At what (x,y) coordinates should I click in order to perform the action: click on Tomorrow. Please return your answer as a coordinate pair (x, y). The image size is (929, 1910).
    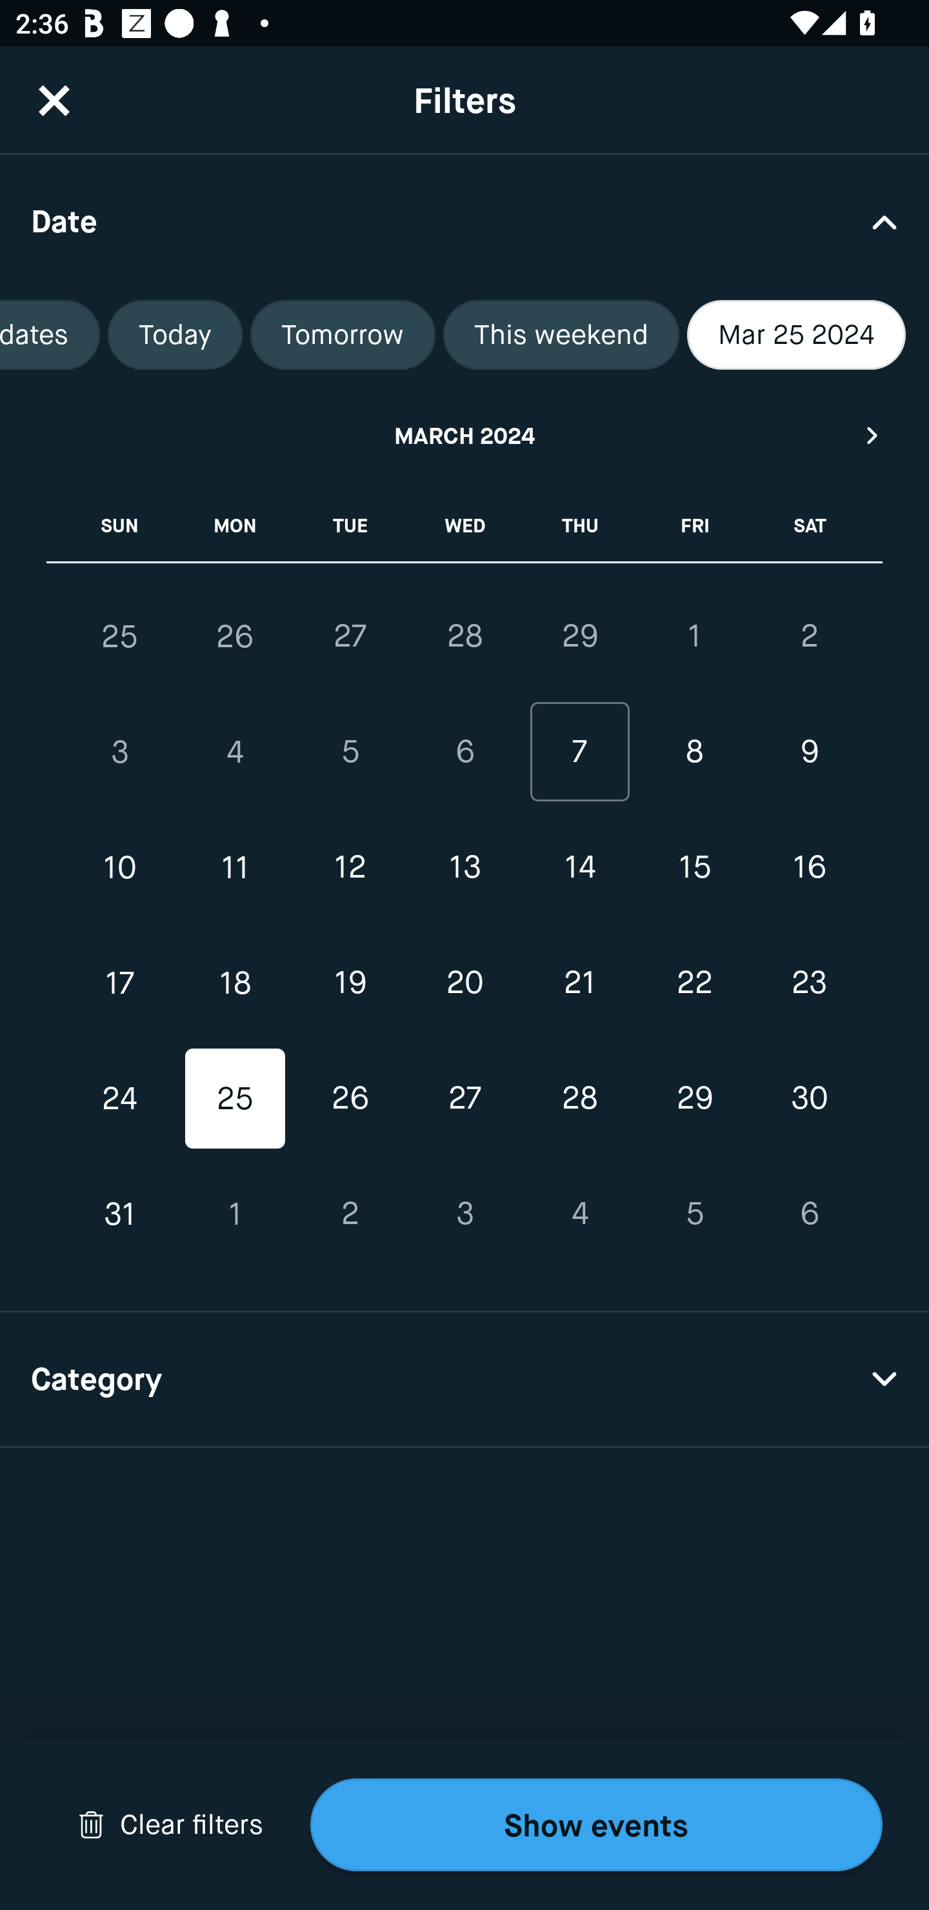
    Looking at the image, I should click on (343, 335).